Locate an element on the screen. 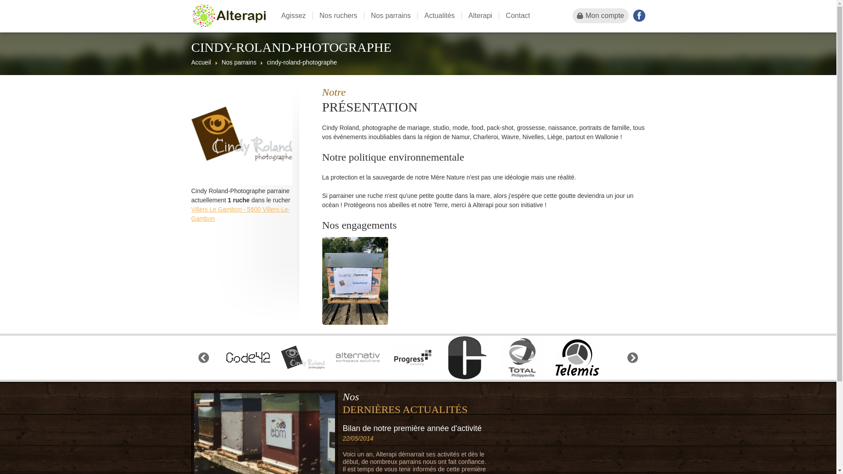 Image resolution: width=843 pixels, height=474 pixels. Nos parrains is located at coordinates (239, 62).